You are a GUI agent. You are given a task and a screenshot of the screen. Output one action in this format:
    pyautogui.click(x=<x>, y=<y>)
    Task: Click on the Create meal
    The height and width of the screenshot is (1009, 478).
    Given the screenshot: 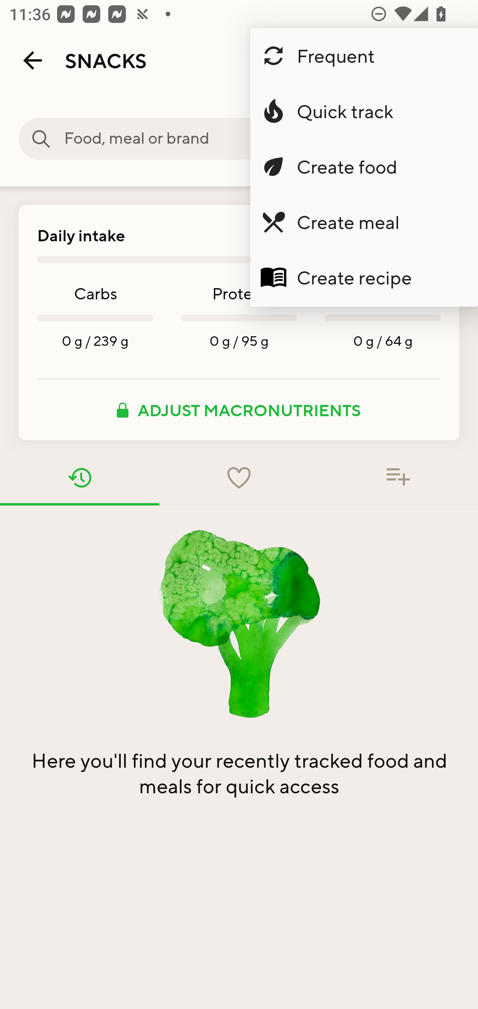 What is the action you would take?
    pyautogui.click(x=364, y=222)
    